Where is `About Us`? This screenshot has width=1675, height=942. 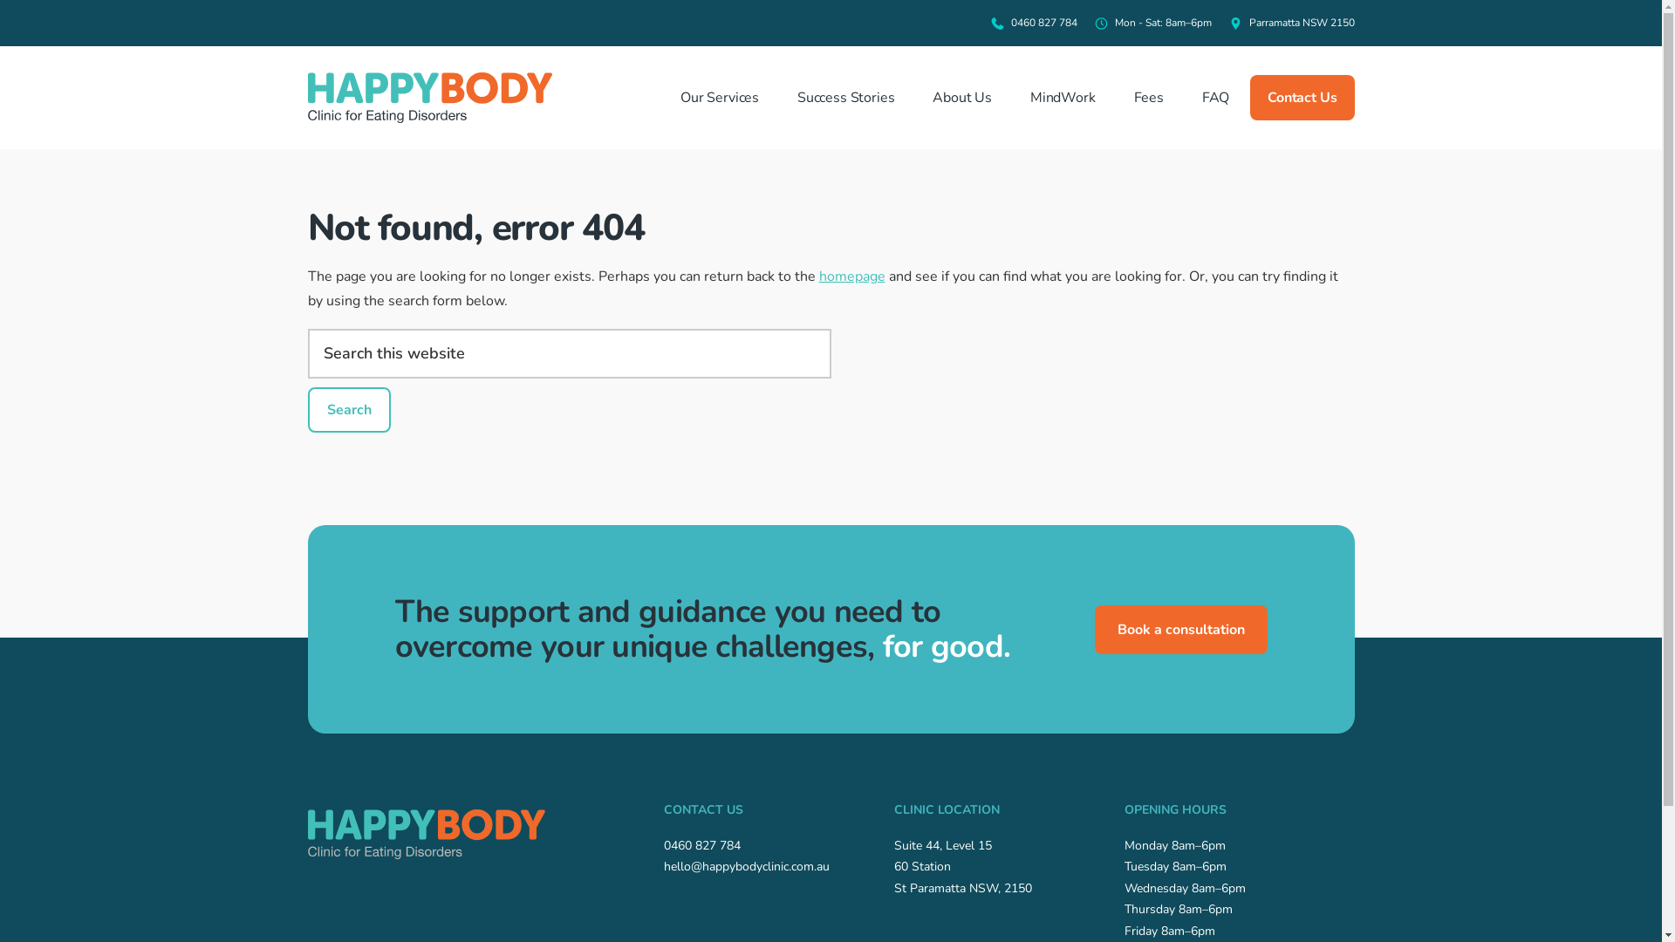
About Us is located at coordinates (962, 98).